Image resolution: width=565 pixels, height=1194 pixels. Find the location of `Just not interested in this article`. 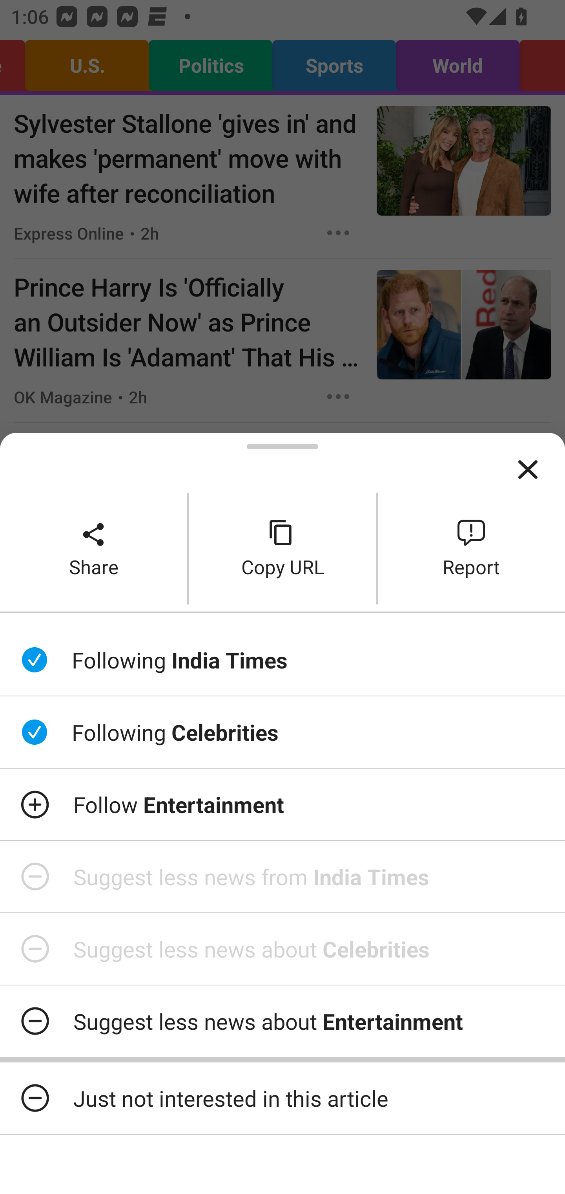

Just not interested in this article is located at coordinates (282, 1098).